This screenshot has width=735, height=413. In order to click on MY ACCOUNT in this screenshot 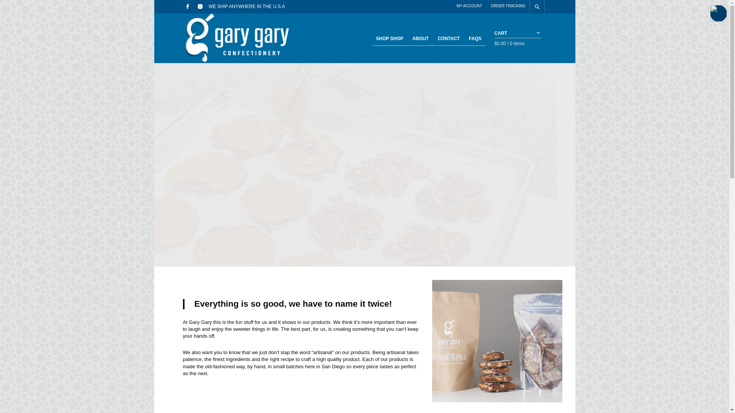, I will do `click(469, 5)`.